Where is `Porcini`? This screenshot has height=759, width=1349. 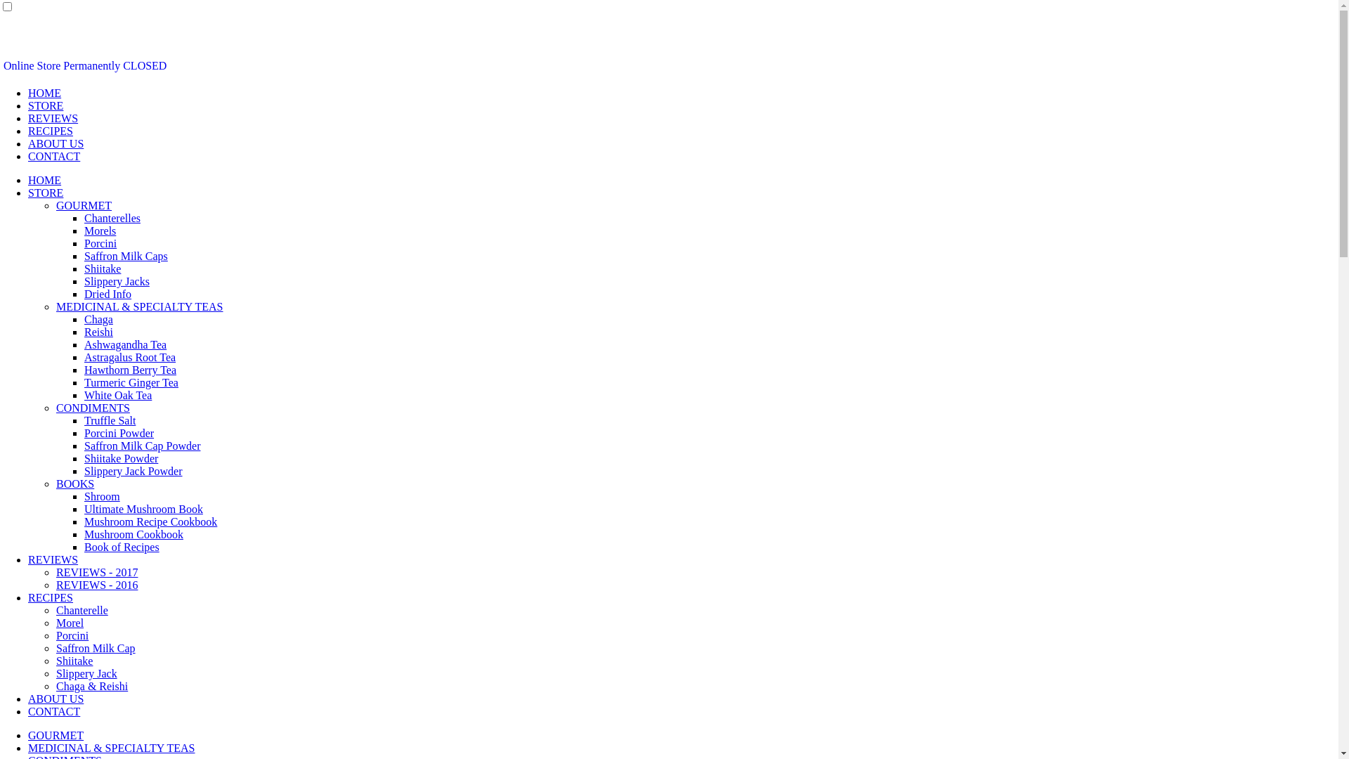
Porcini is located at coordinates (100, 243).